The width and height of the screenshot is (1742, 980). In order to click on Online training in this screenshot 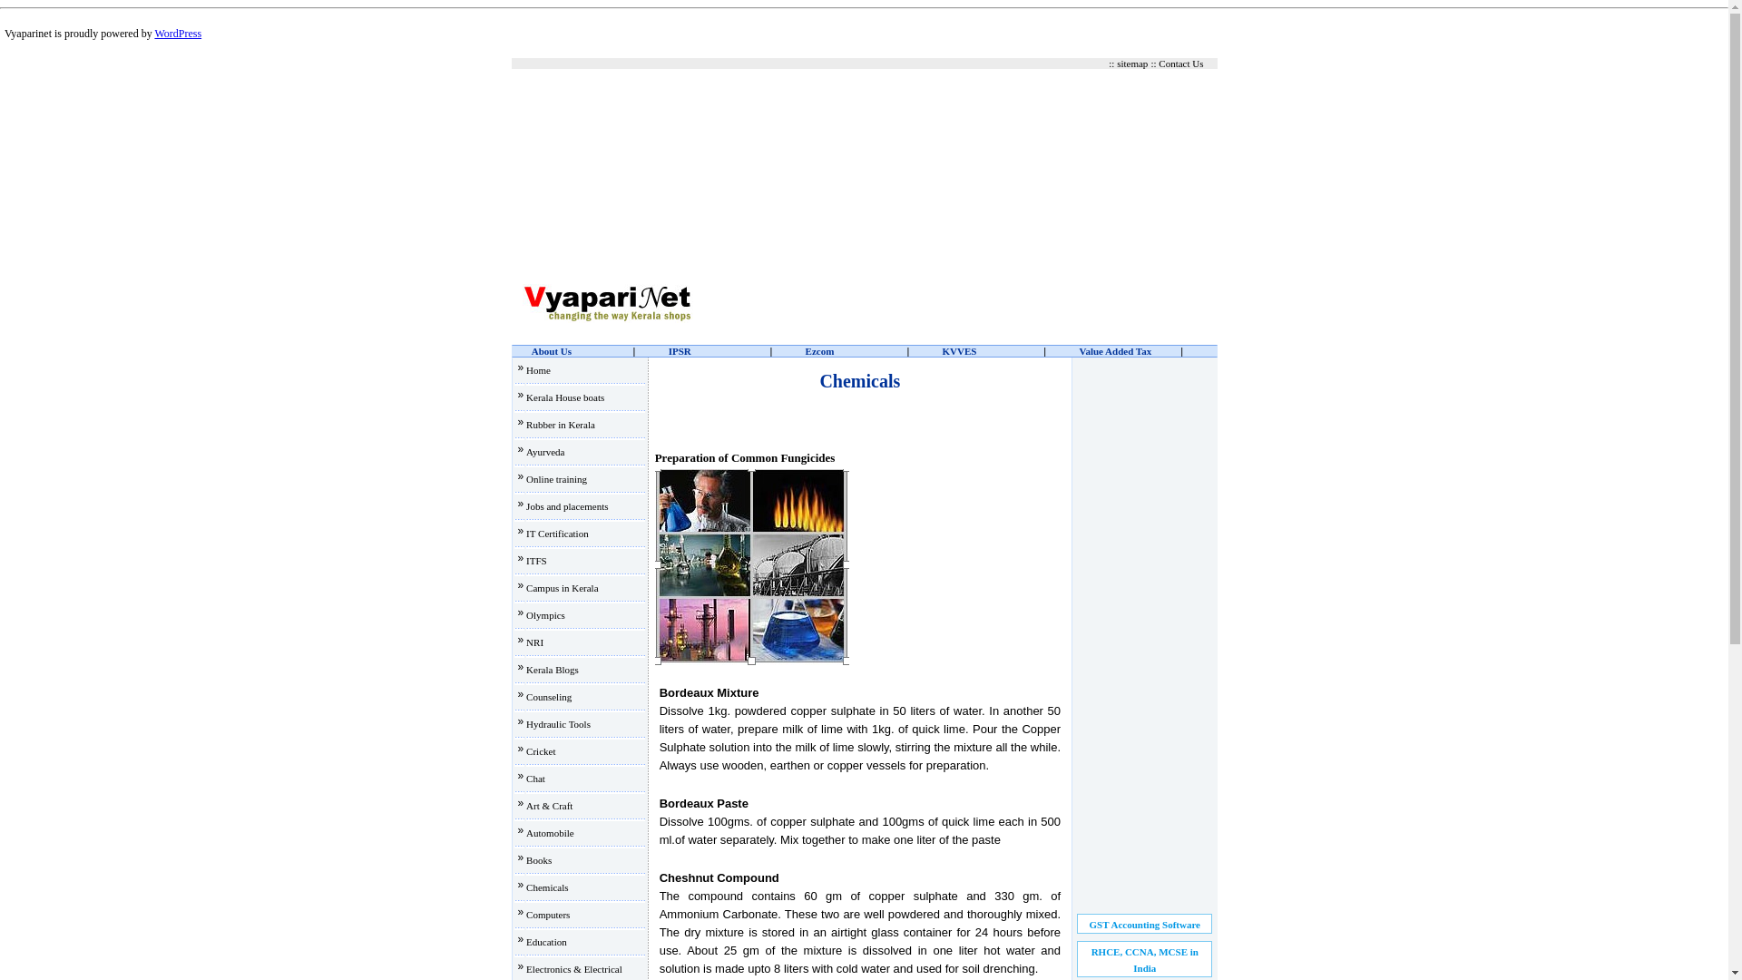, I will do `click(556, 478)`.